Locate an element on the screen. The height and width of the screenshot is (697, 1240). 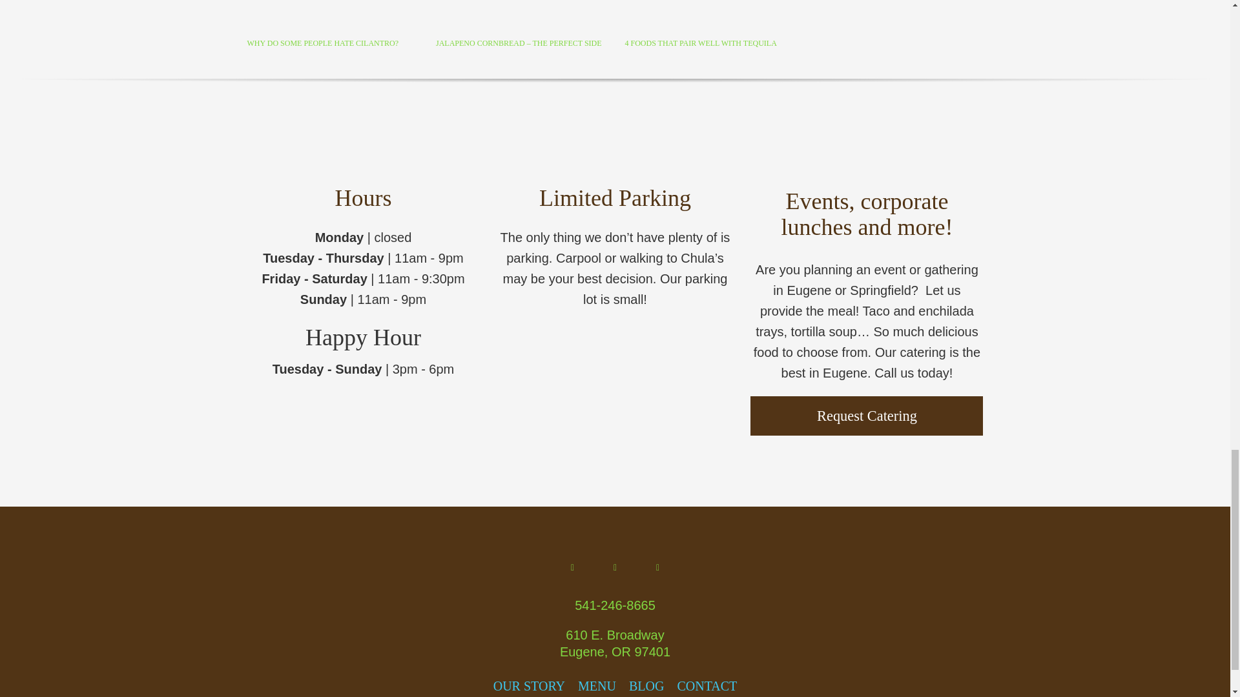
4 FOODS THAT PAIR WELL WITH TEQUILA is located at coordinates (700, 43).